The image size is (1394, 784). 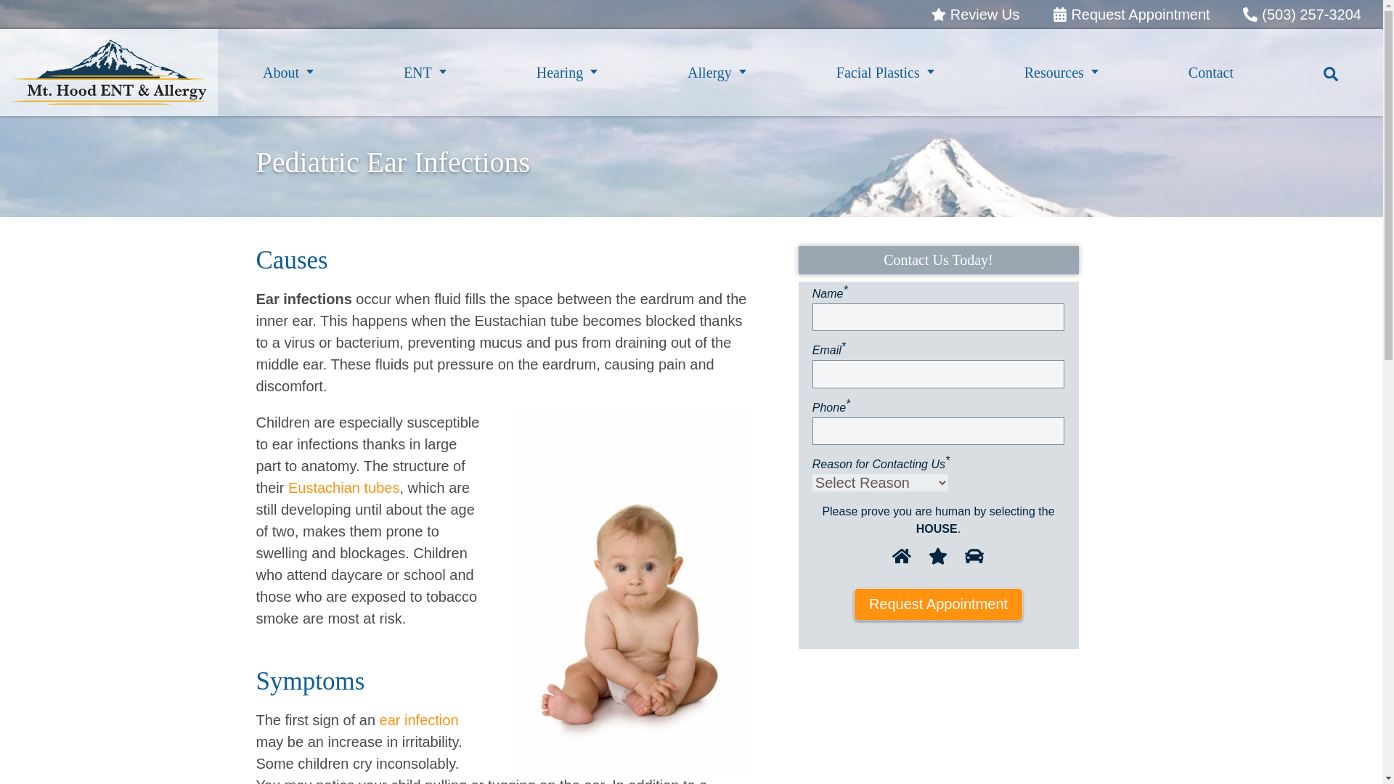 What do you see at coordinates (288, 72) in the screenshot?
I see `About` at bounding box center [288, 72].